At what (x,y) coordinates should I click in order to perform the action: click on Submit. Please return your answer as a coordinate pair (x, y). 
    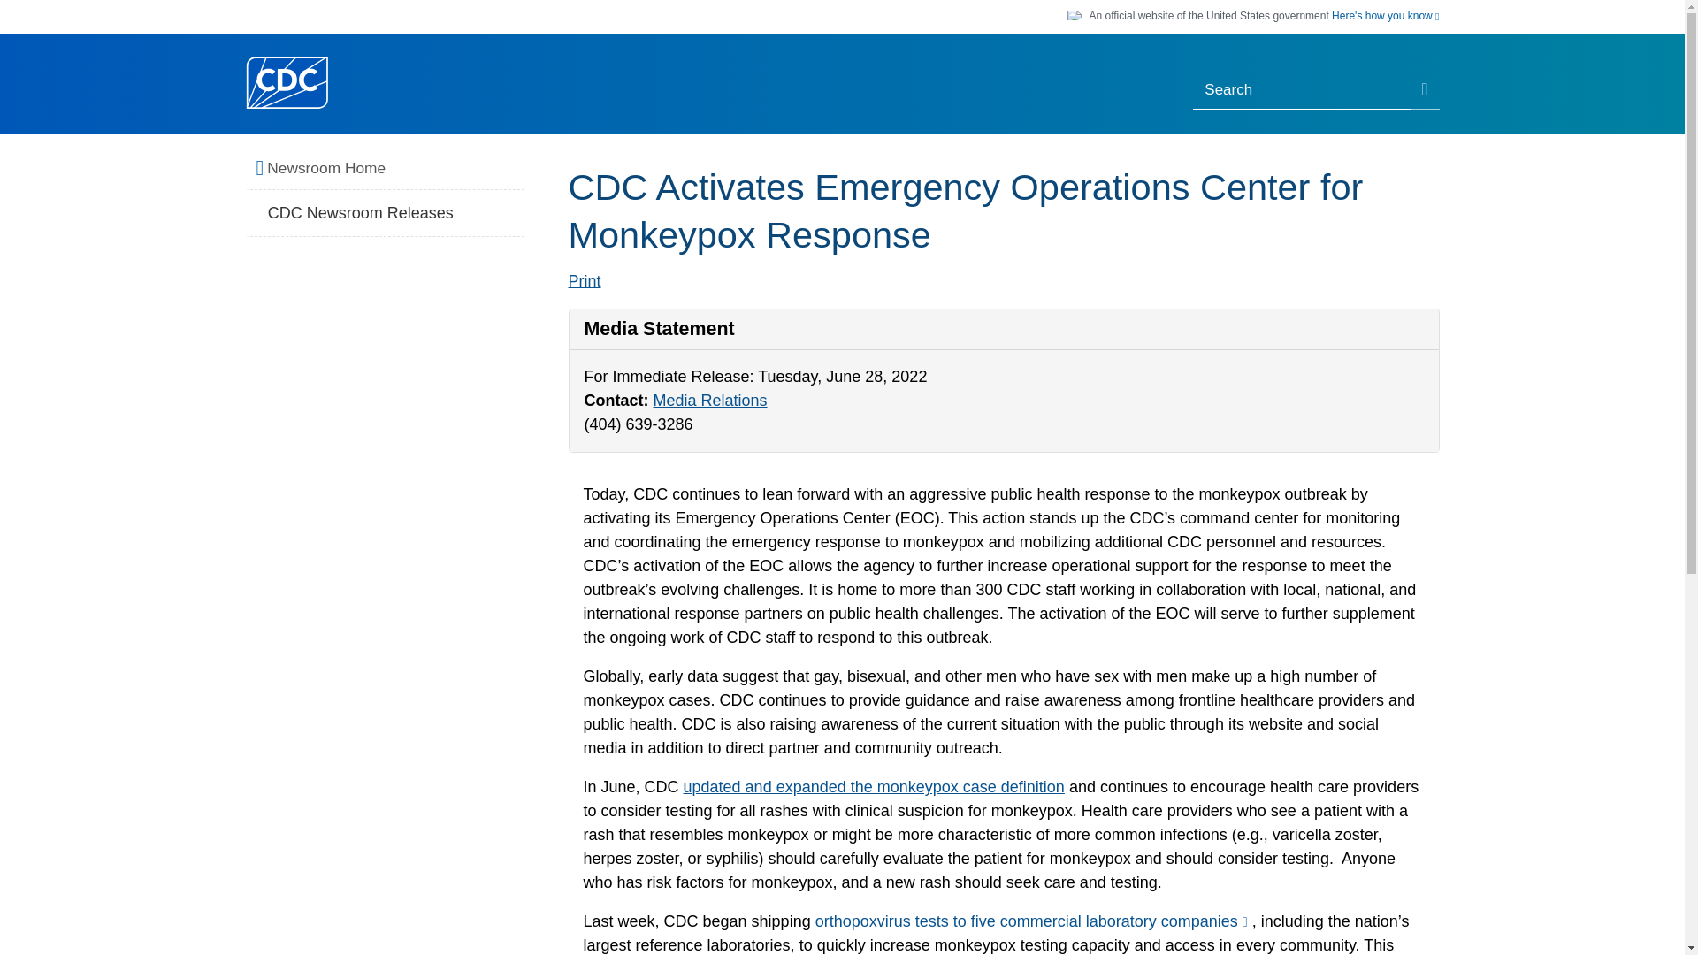
    Looking at the image, I should click on (1426, 91).